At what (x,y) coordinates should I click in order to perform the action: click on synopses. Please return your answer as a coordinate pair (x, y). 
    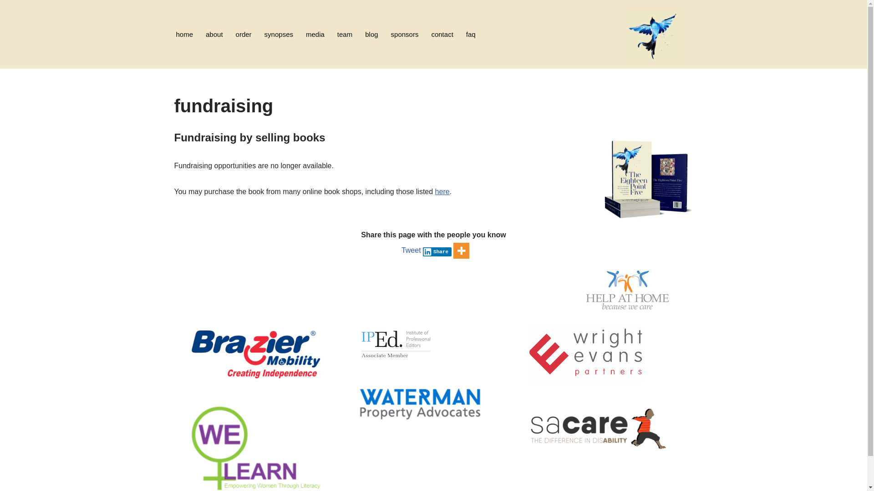
    Looking at the image, I should click on (279, 35).